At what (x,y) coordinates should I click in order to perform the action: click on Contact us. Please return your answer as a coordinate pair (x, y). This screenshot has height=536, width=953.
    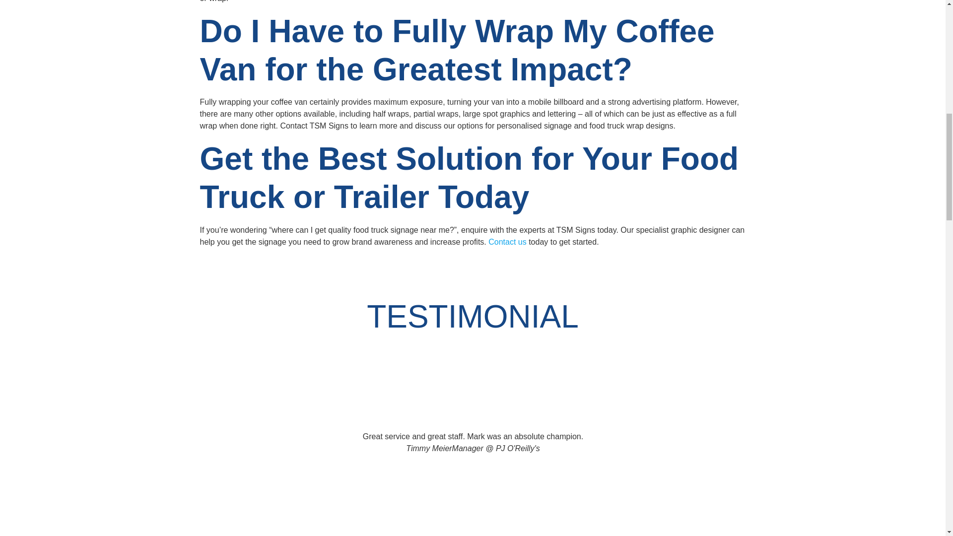
    Looking at the image, I should click on (507, 242).